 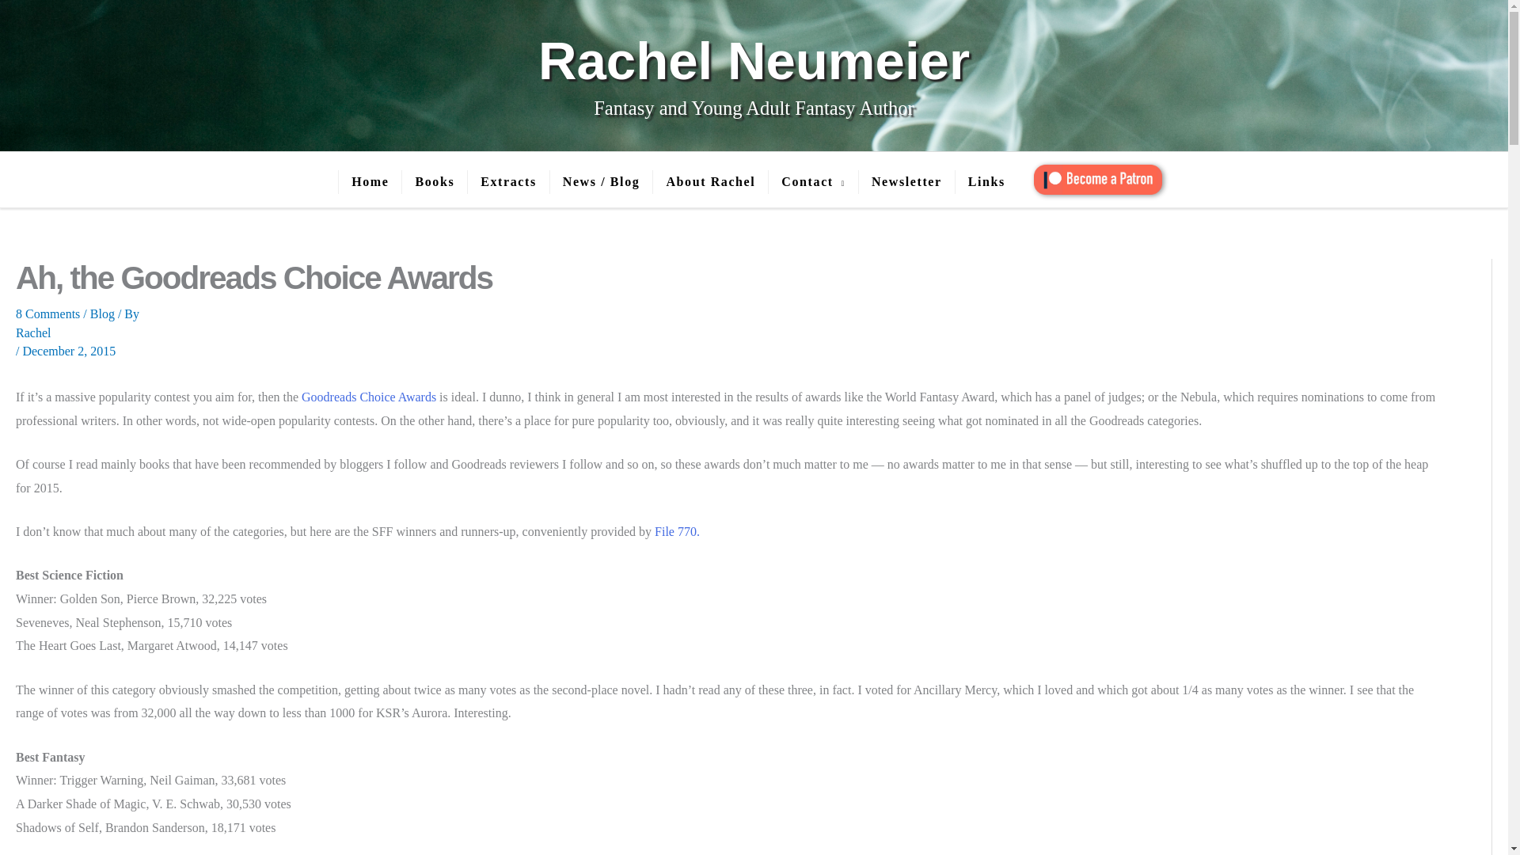 I want to click on File 770., so click(x=677, y=532).